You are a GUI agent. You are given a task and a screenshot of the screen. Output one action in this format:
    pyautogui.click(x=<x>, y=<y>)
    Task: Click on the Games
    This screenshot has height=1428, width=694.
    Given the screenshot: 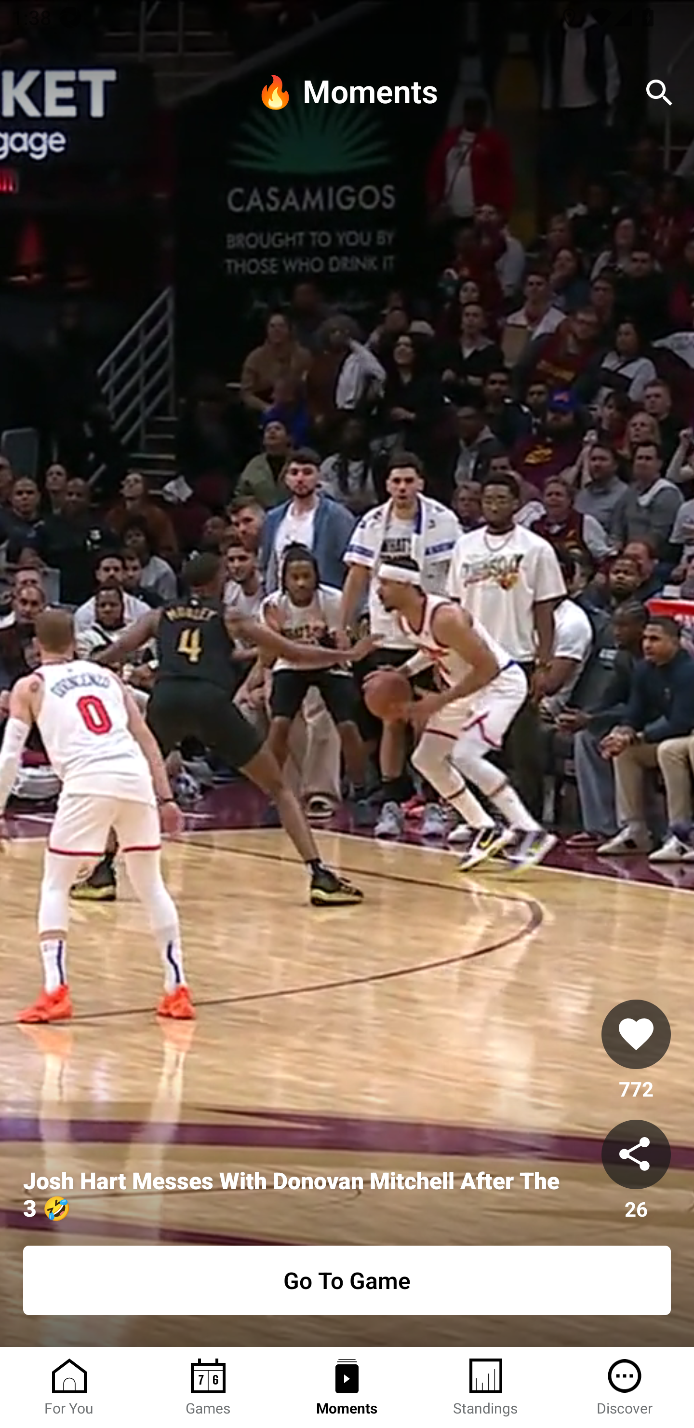 What is the action you would take?
    pyautogui.click(x=208, y=1387)
    